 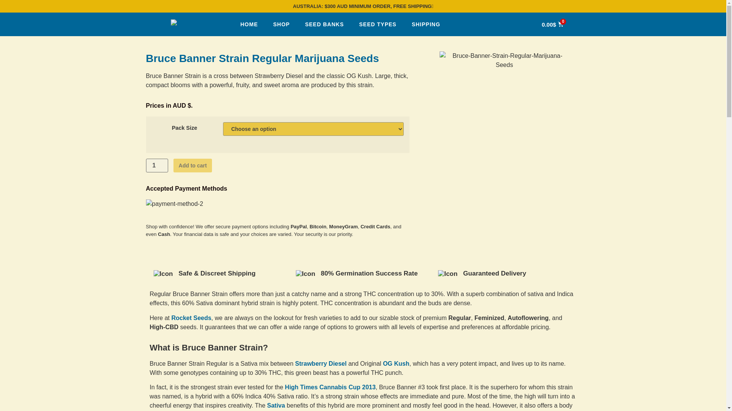 What do you see at coordinates (377, 24) in the screenshot?
I see `SEED TYPES` at bounding box center [377, 24].